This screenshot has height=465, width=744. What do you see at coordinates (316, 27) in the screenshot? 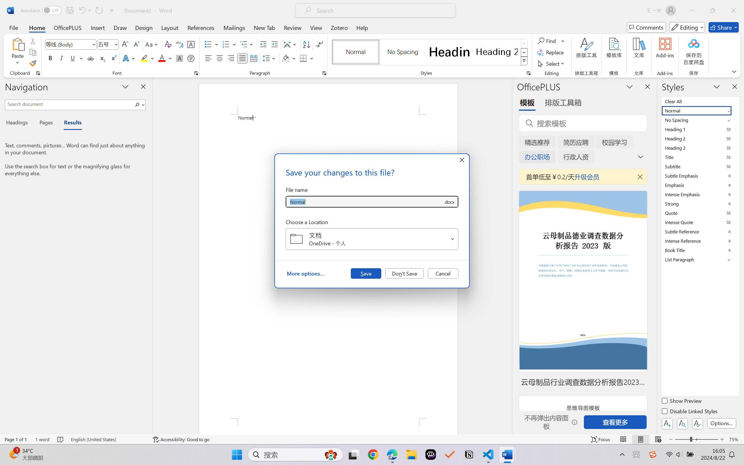
I see `View` at bounding box center [316, 27].